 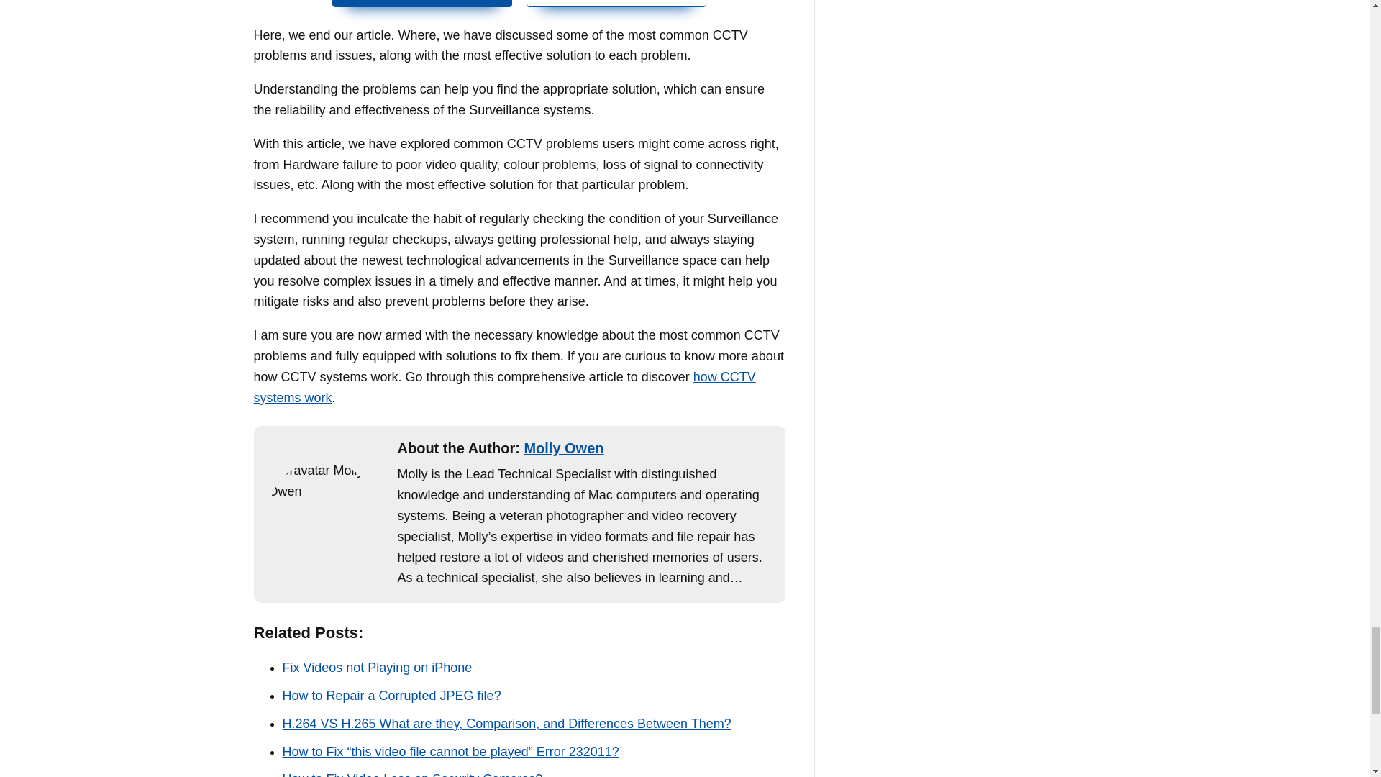 What do you see at coordinates (377, 668) in the screenshot?
I see `Fix Videos not Playing on iPhone` at bounding box center [377, 668].